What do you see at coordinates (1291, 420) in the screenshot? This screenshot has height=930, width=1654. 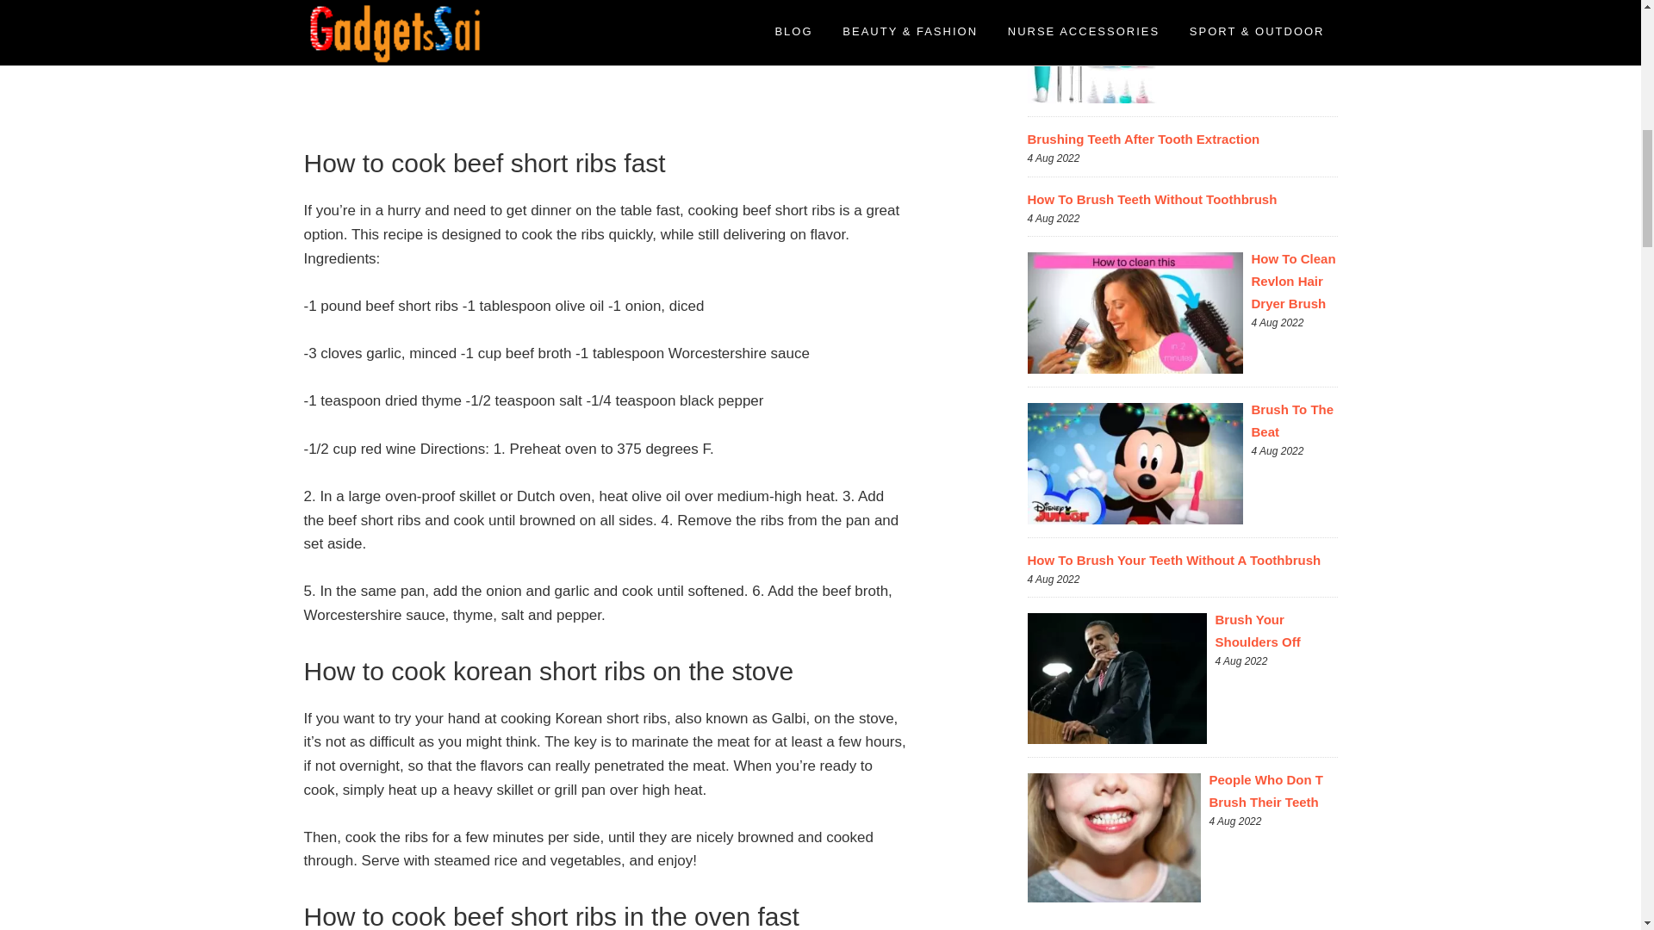 I see `Brush To The Beat` at bounding box center [1291, 420].